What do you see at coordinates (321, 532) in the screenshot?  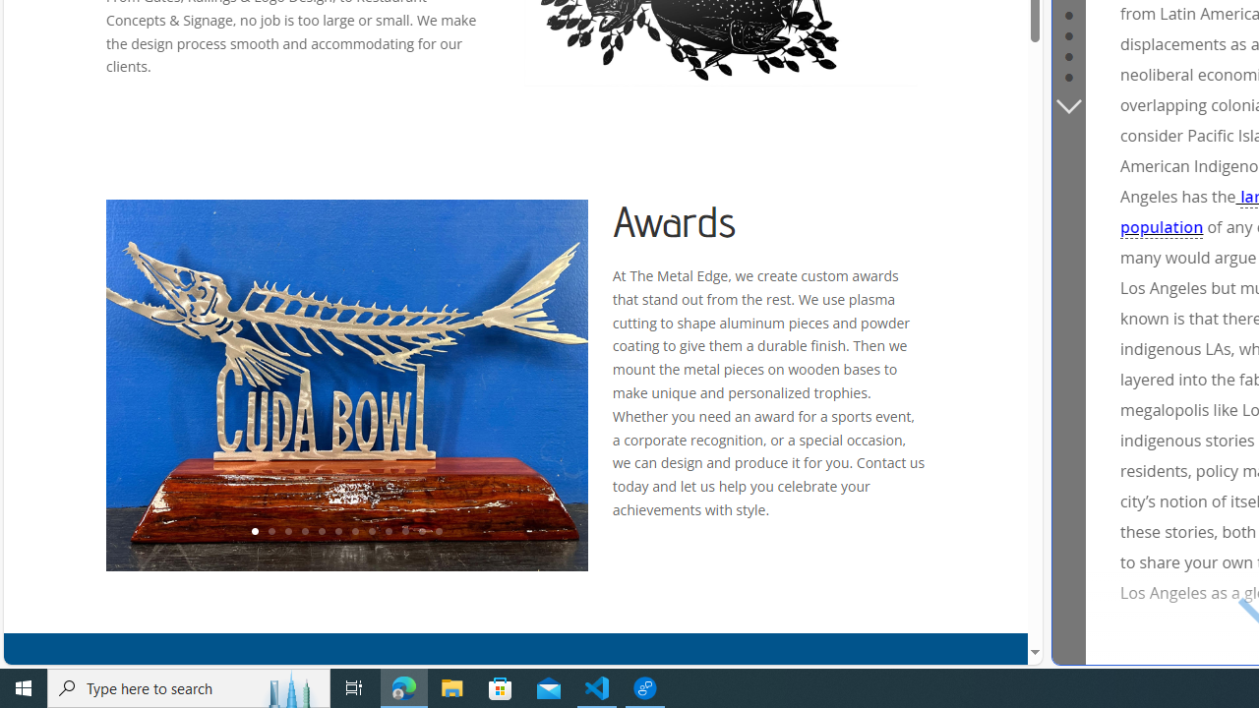 I see `5` at bounding box center [321, 532].